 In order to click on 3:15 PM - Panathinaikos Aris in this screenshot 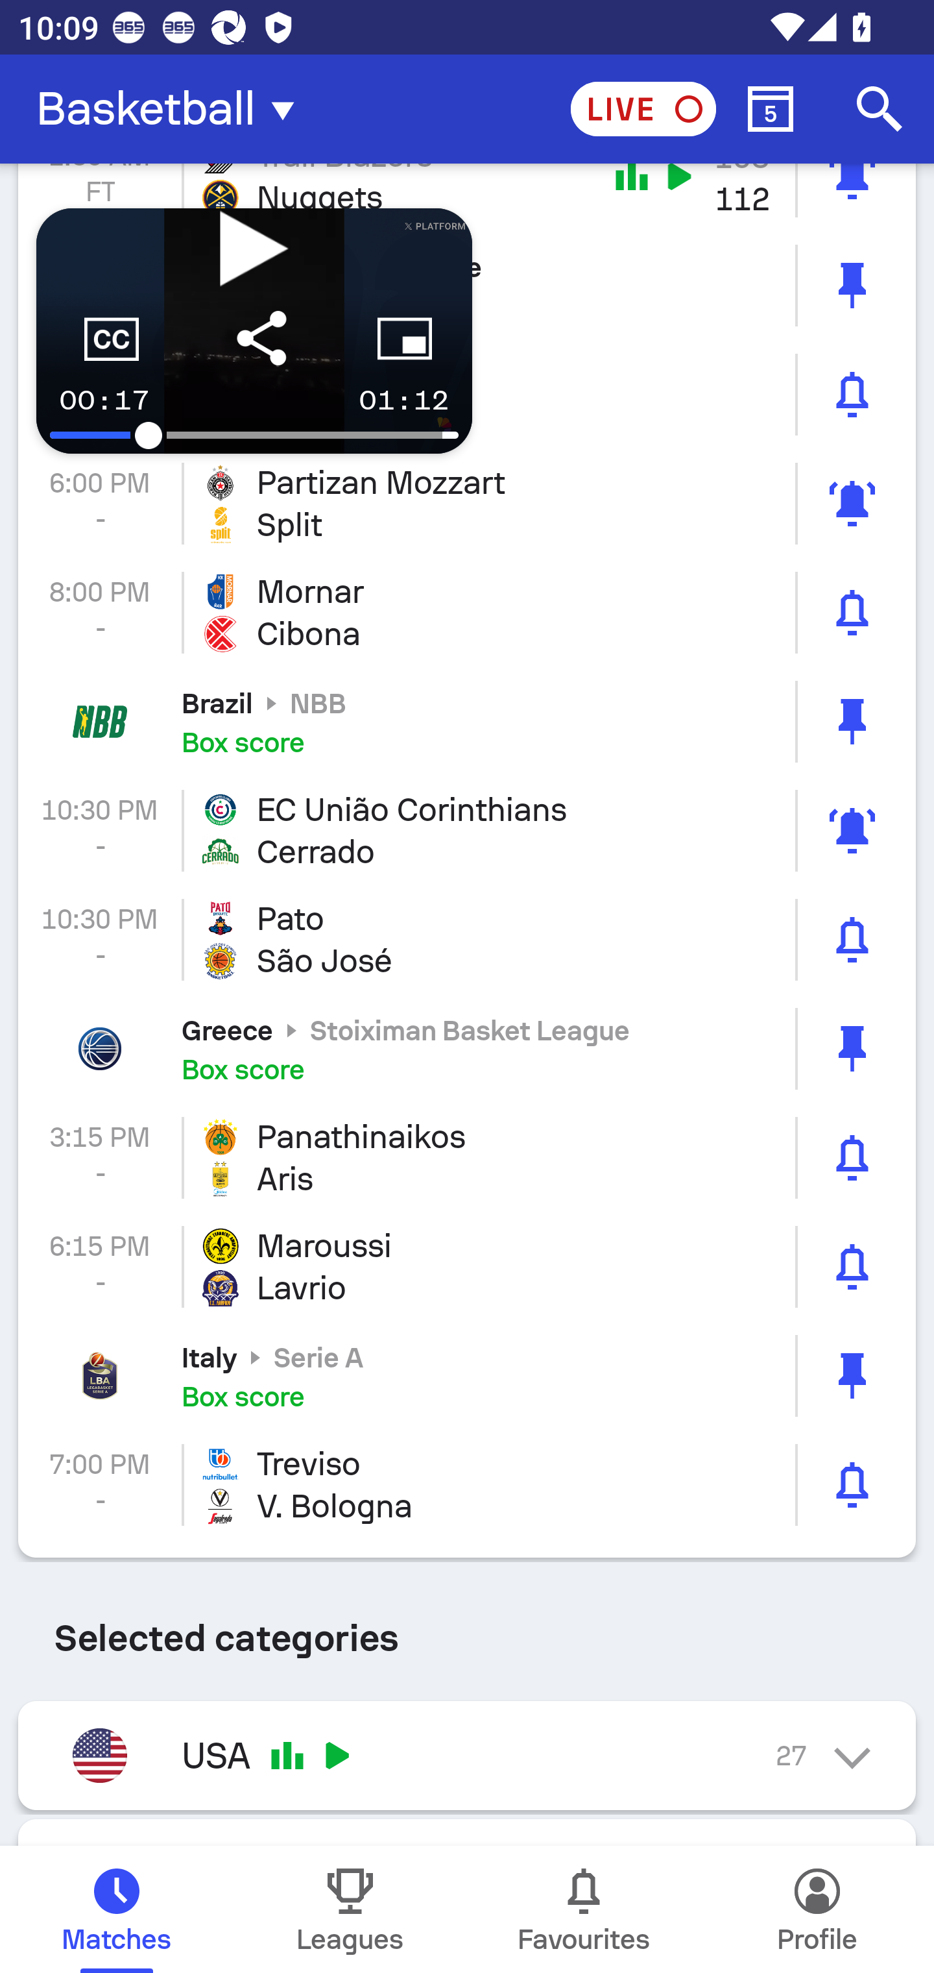, I will do `click(467, 1157)`.